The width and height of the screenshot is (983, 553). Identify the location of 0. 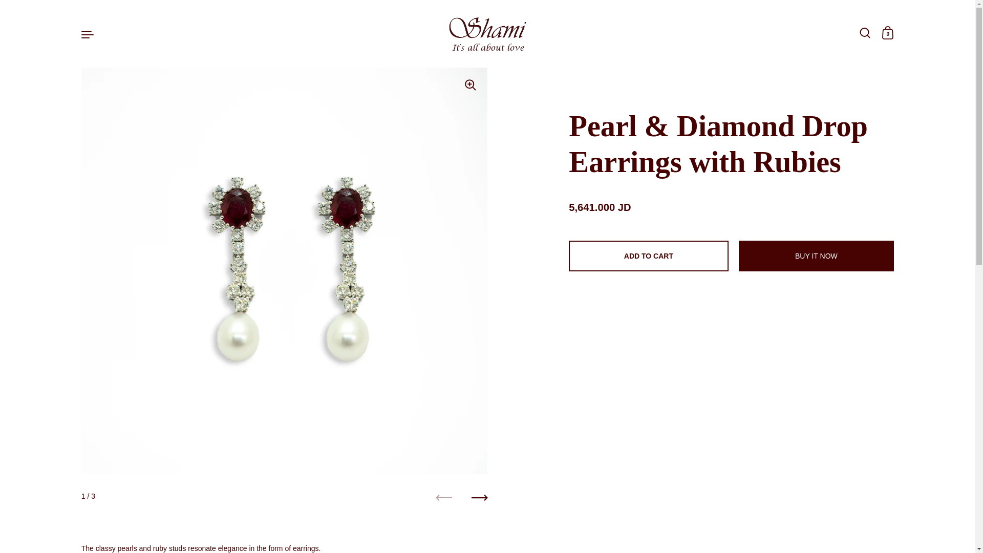
(888, 34).